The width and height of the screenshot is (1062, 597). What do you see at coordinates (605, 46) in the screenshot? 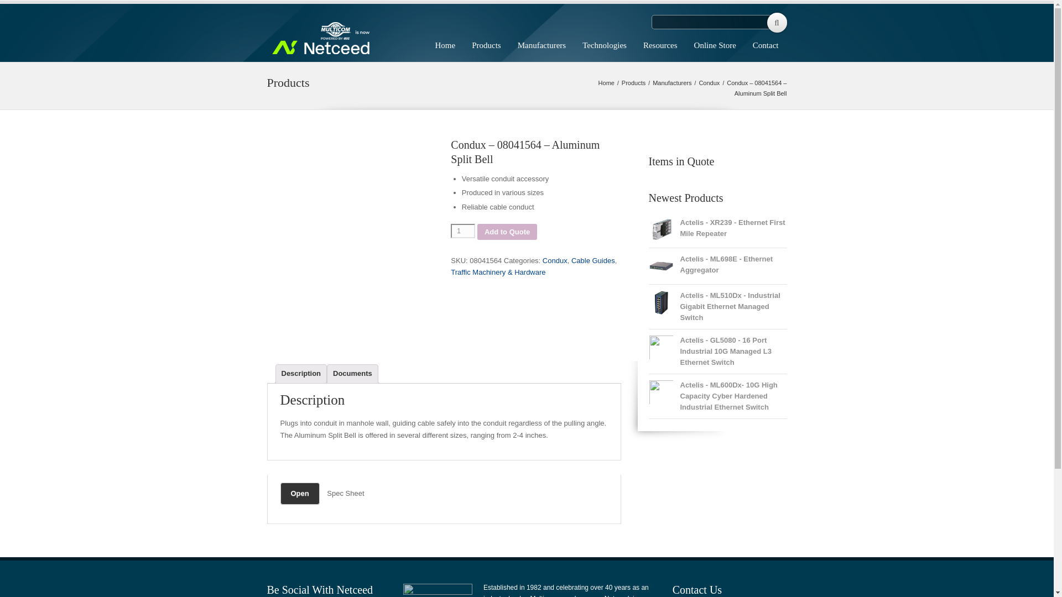
I see `Technologies` at bounding box center [605, 46].